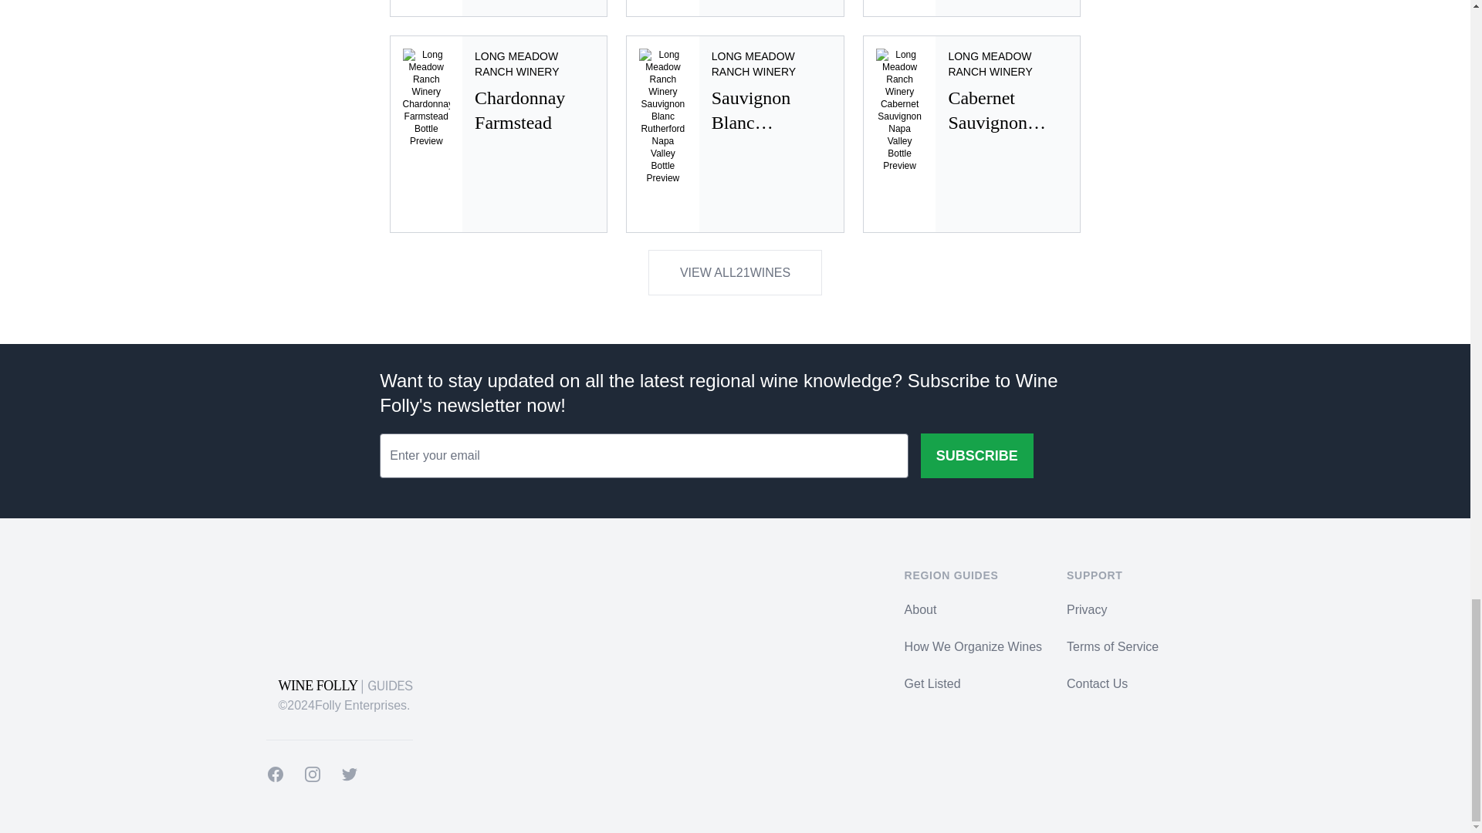 The height and width of the screenshot is (833, 1482). I want to click on Instagram, so click(275, 774).